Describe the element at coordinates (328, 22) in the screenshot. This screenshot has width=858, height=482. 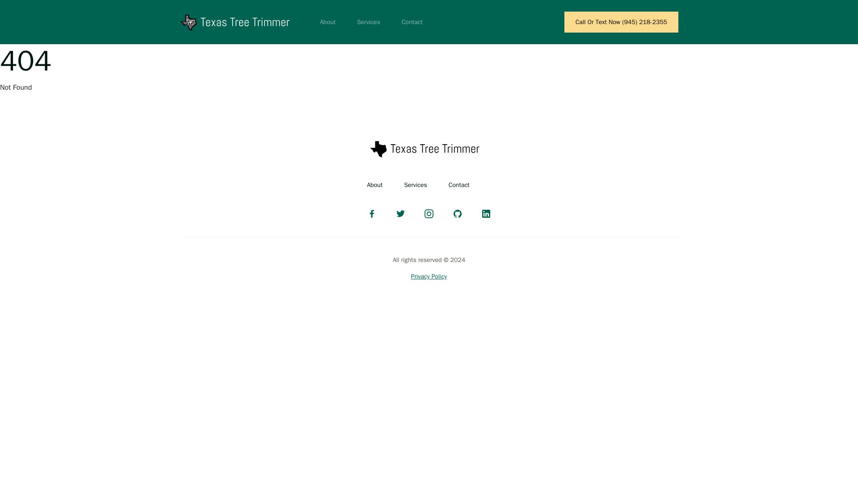
I see `About` at that location.